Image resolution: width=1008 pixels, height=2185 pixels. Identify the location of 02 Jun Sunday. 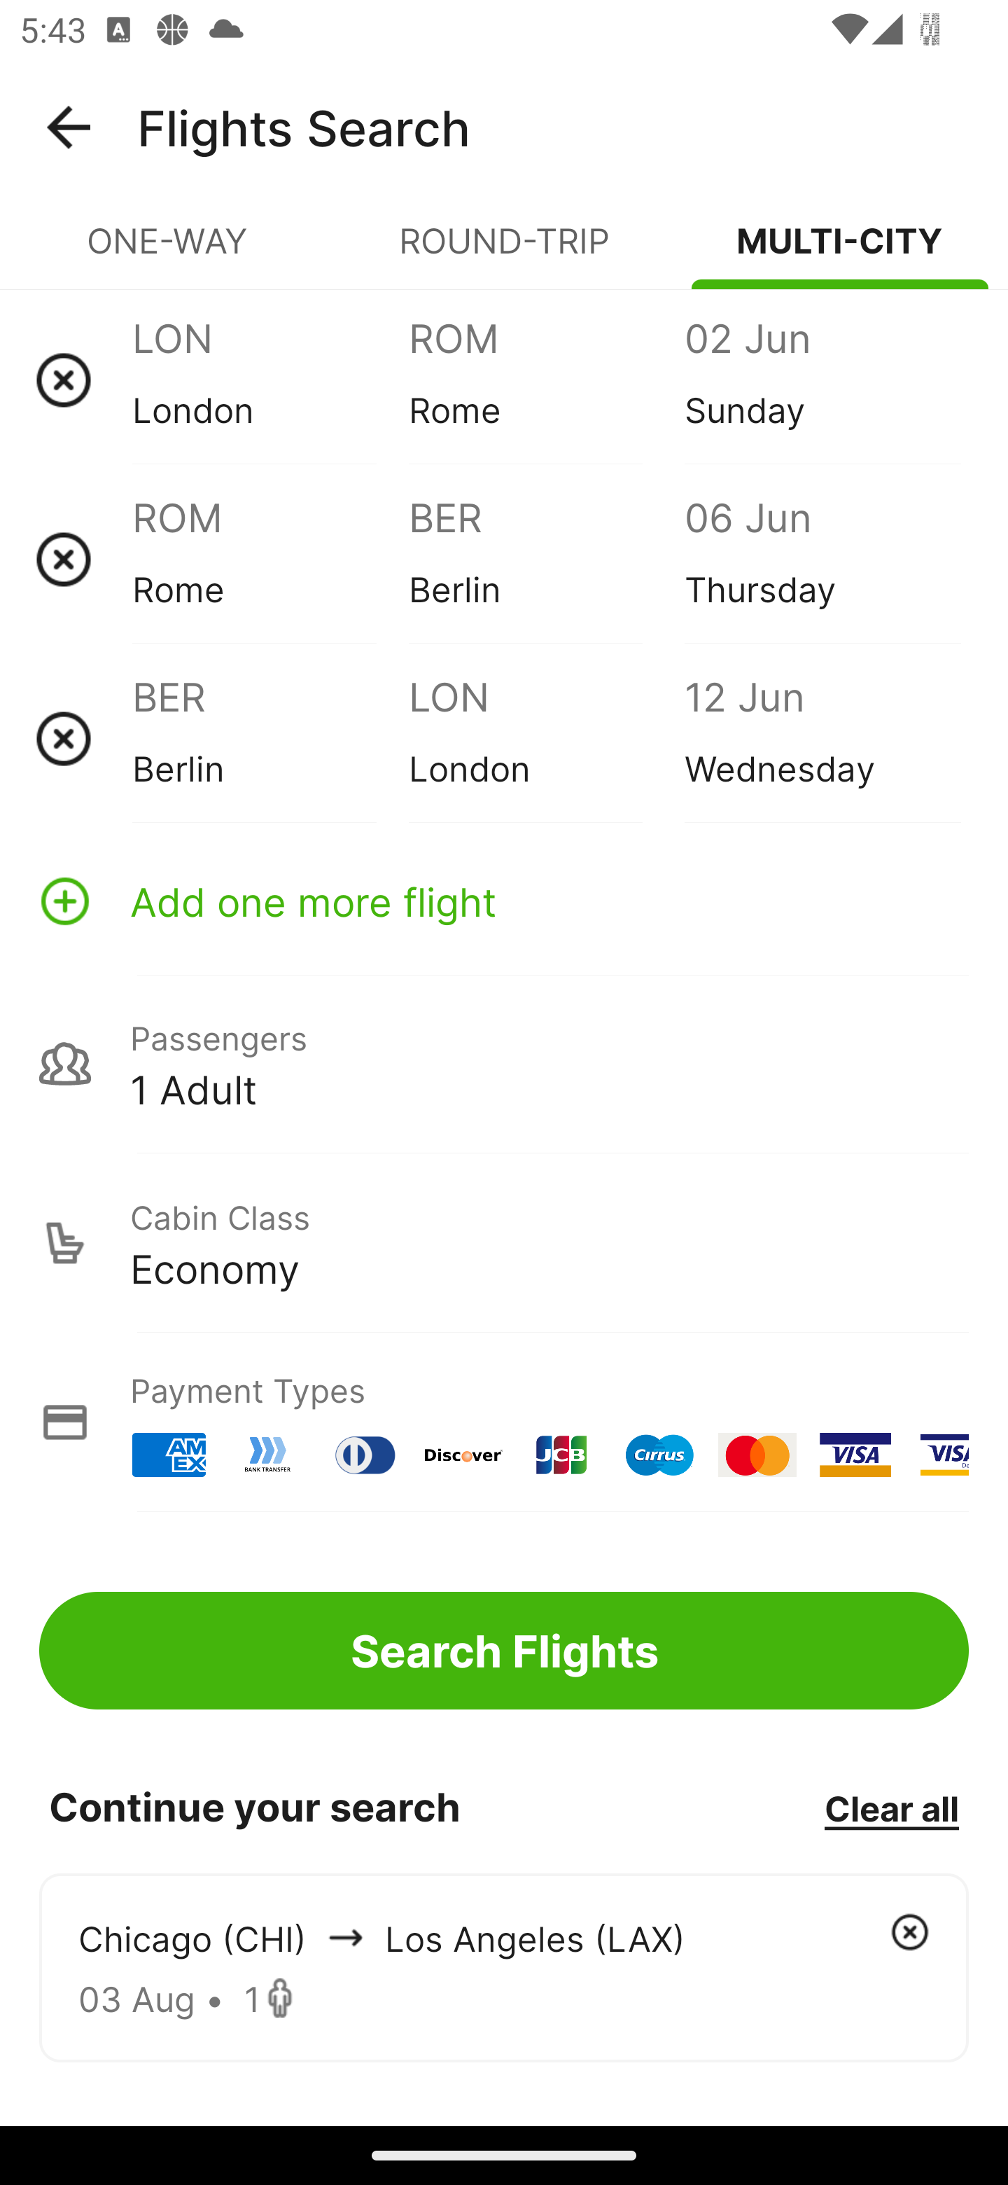
(822, 380).